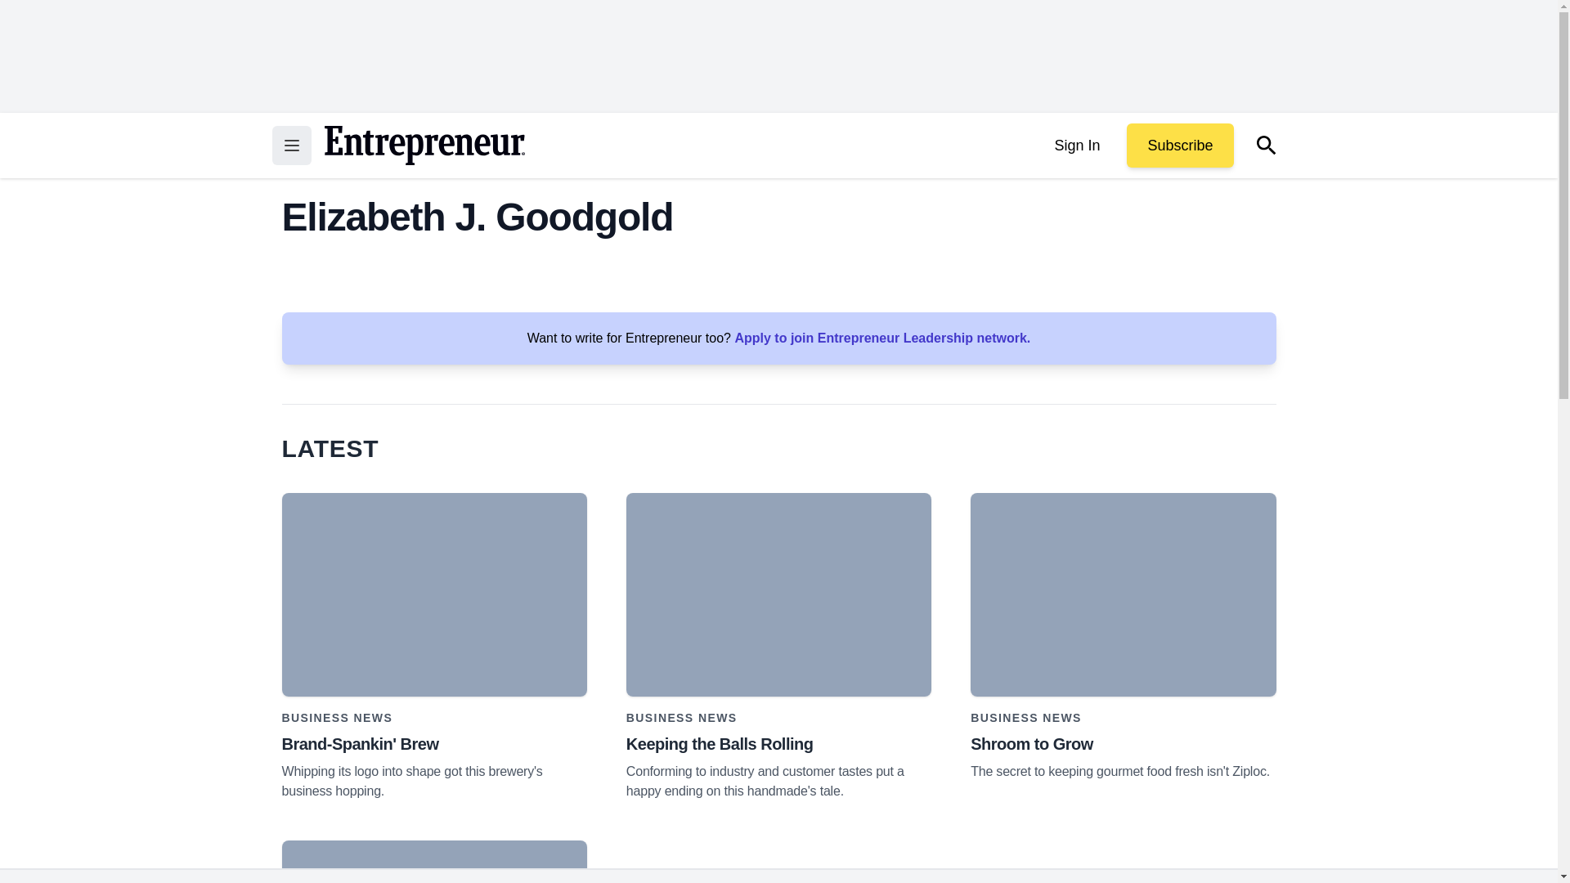 The height and width of the screenshot is (883, 1570). What do you see at coordinates (1076, 146) in the screenshot?
I see `Sign In` at bounding box center [1076, 146].